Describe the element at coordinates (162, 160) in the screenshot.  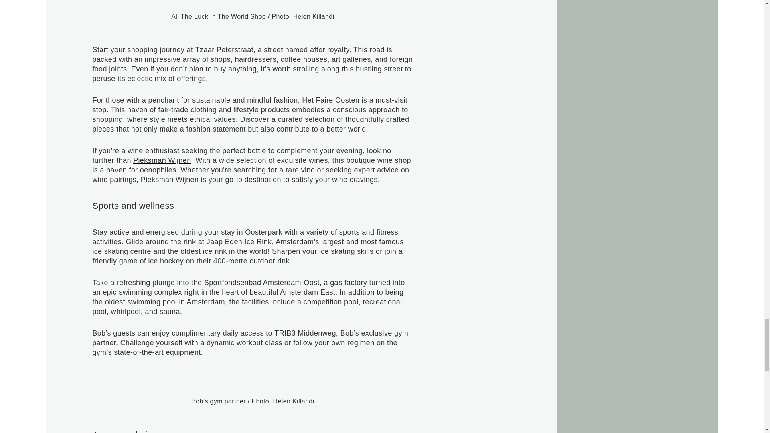
I see `Pieksman Wijnen` at that location.